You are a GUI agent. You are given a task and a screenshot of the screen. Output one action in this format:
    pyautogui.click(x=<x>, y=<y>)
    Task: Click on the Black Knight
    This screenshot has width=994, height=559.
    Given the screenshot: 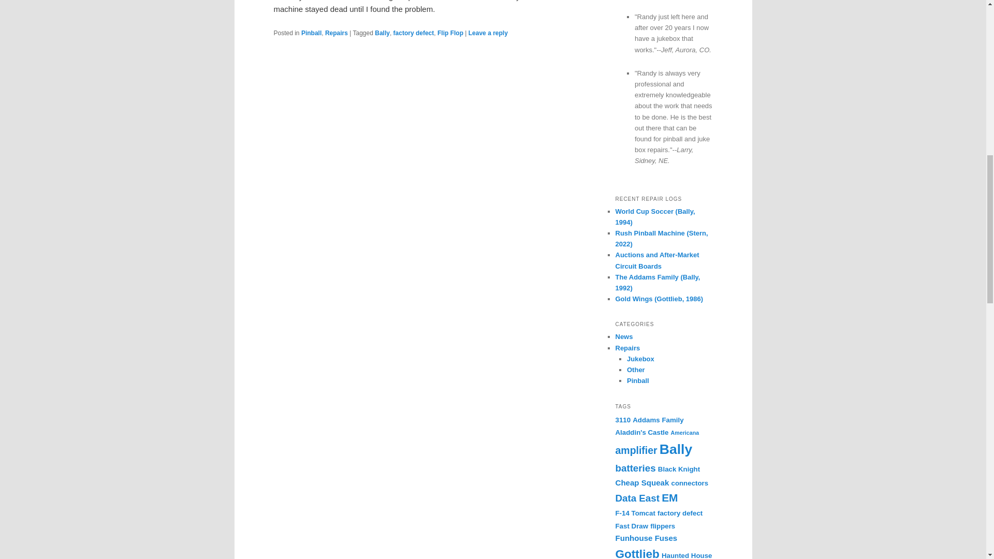 What is the action you would take?
    pyautogui.click(x=679, y=469)
    